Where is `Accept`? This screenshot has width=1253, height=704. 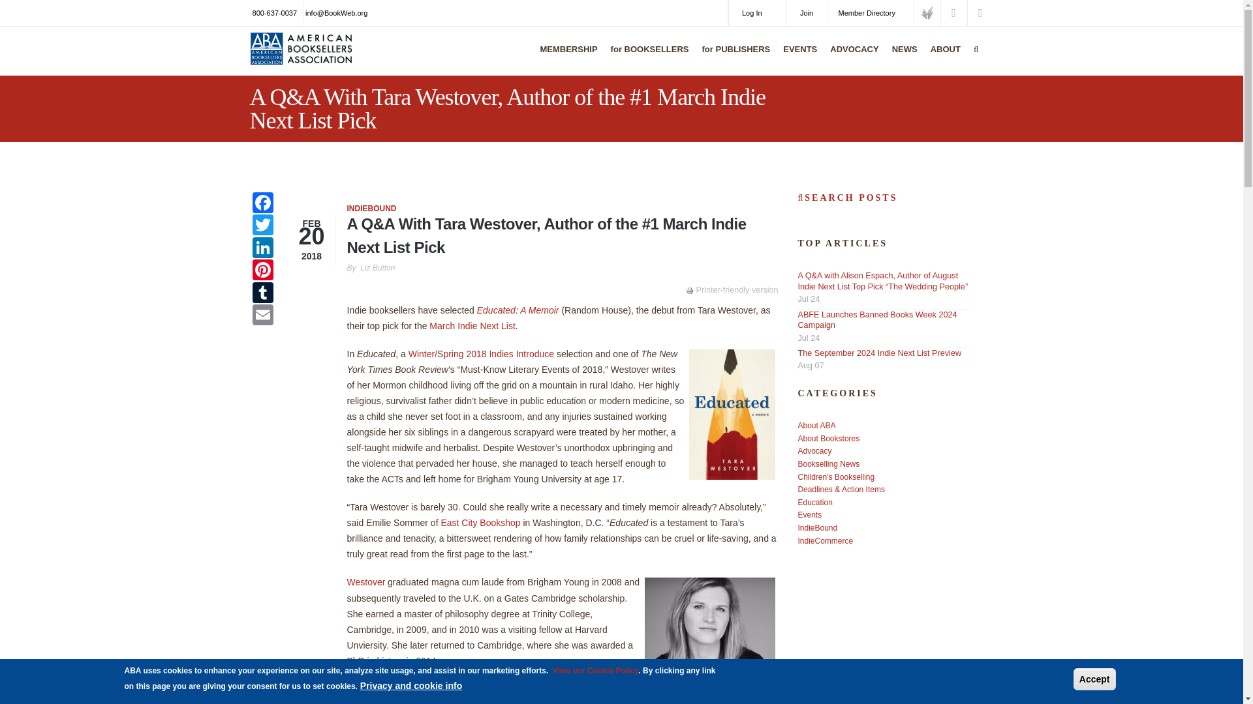 Accept is located at coordinates (1095, 679).